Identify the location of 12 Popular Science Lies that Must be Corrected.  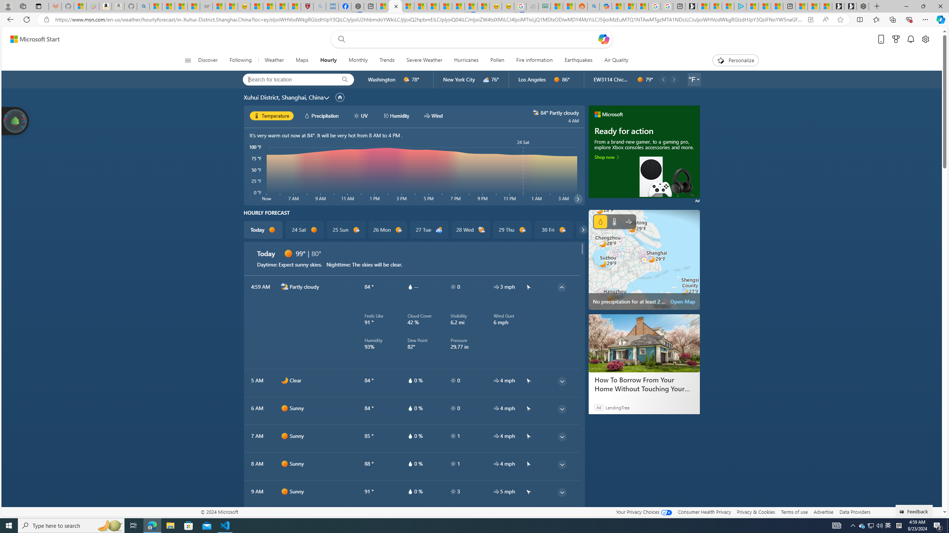
(294, 6).